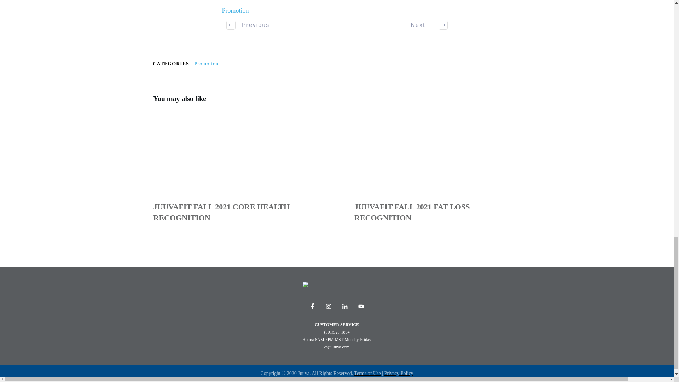 The width and height of the screenshot is (679, 382). Describe the element at coordinates (221, 212) in the screenshot. I see `JuuvaFIT Fall 2021 Core Health Recognition` at that location.